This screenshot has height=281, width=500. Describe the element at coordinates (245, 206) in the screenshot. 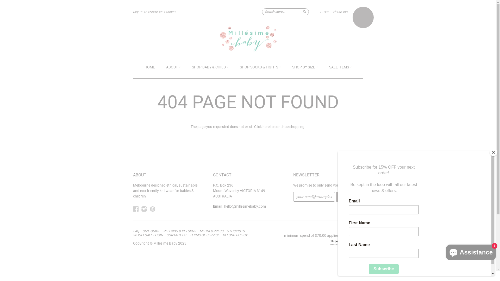

I see `hello@millesimebaby.com` at that location.